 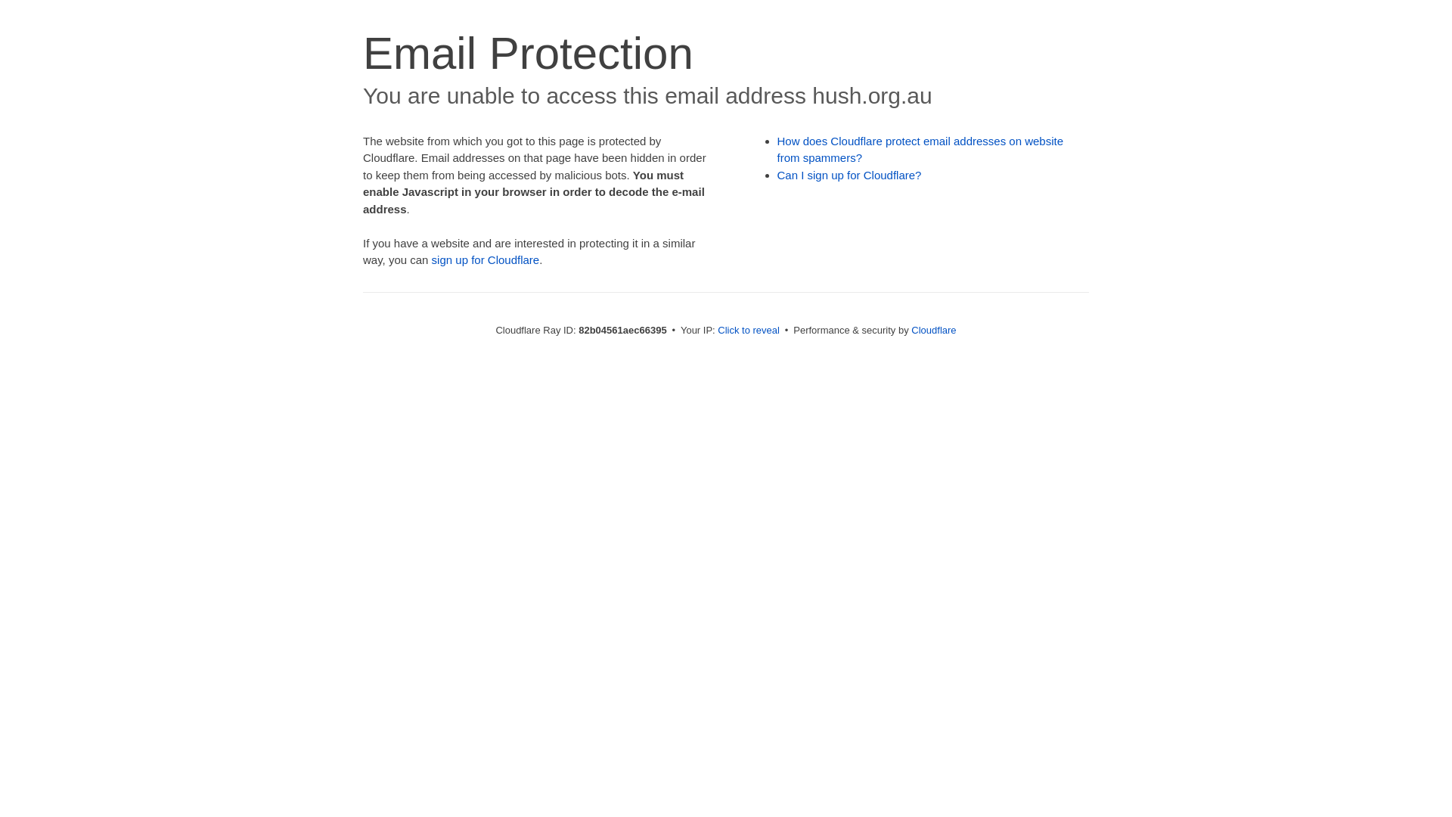 I want to click on Click to reveal, so click(x=749, y=330).